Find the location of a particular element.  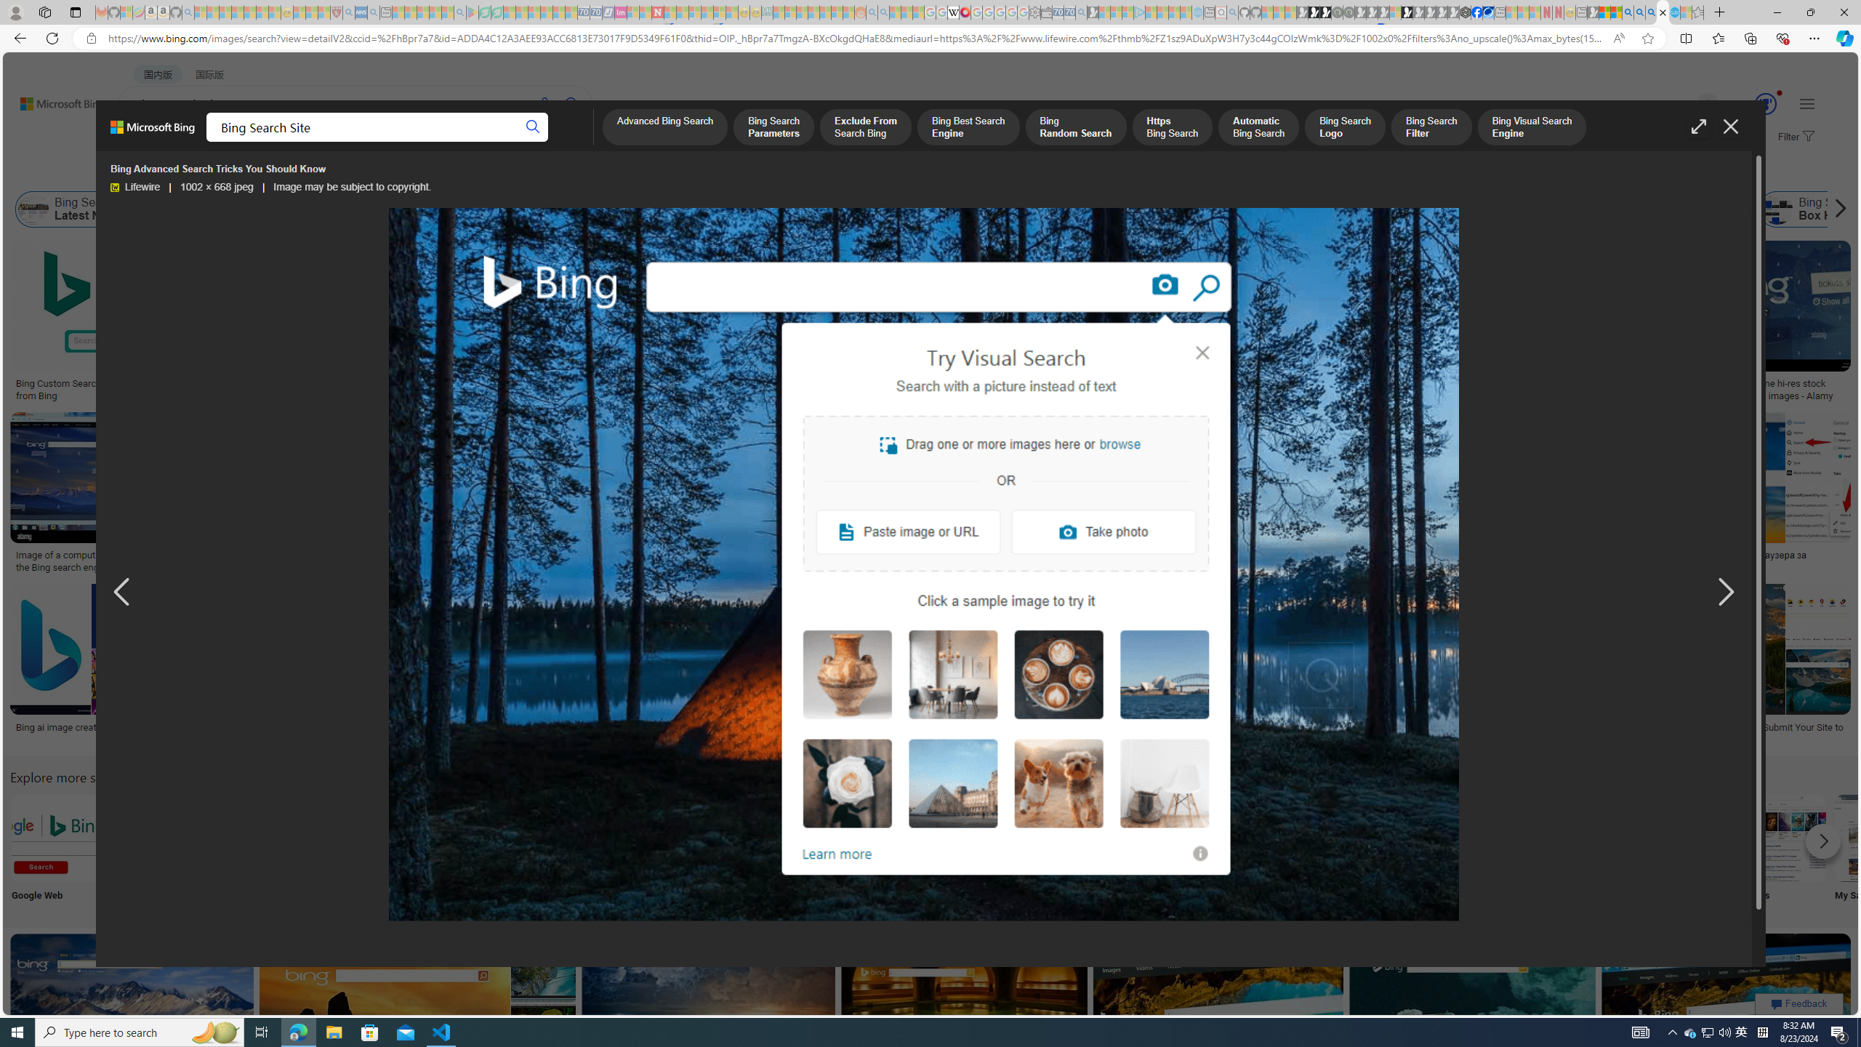

T-Shirts is located at coordinates (1026, 291).